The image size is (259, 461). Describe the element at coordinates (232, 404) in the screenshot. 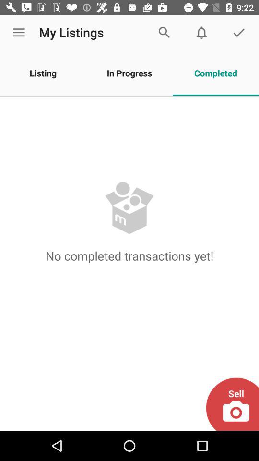

I see `camera option` at that location.